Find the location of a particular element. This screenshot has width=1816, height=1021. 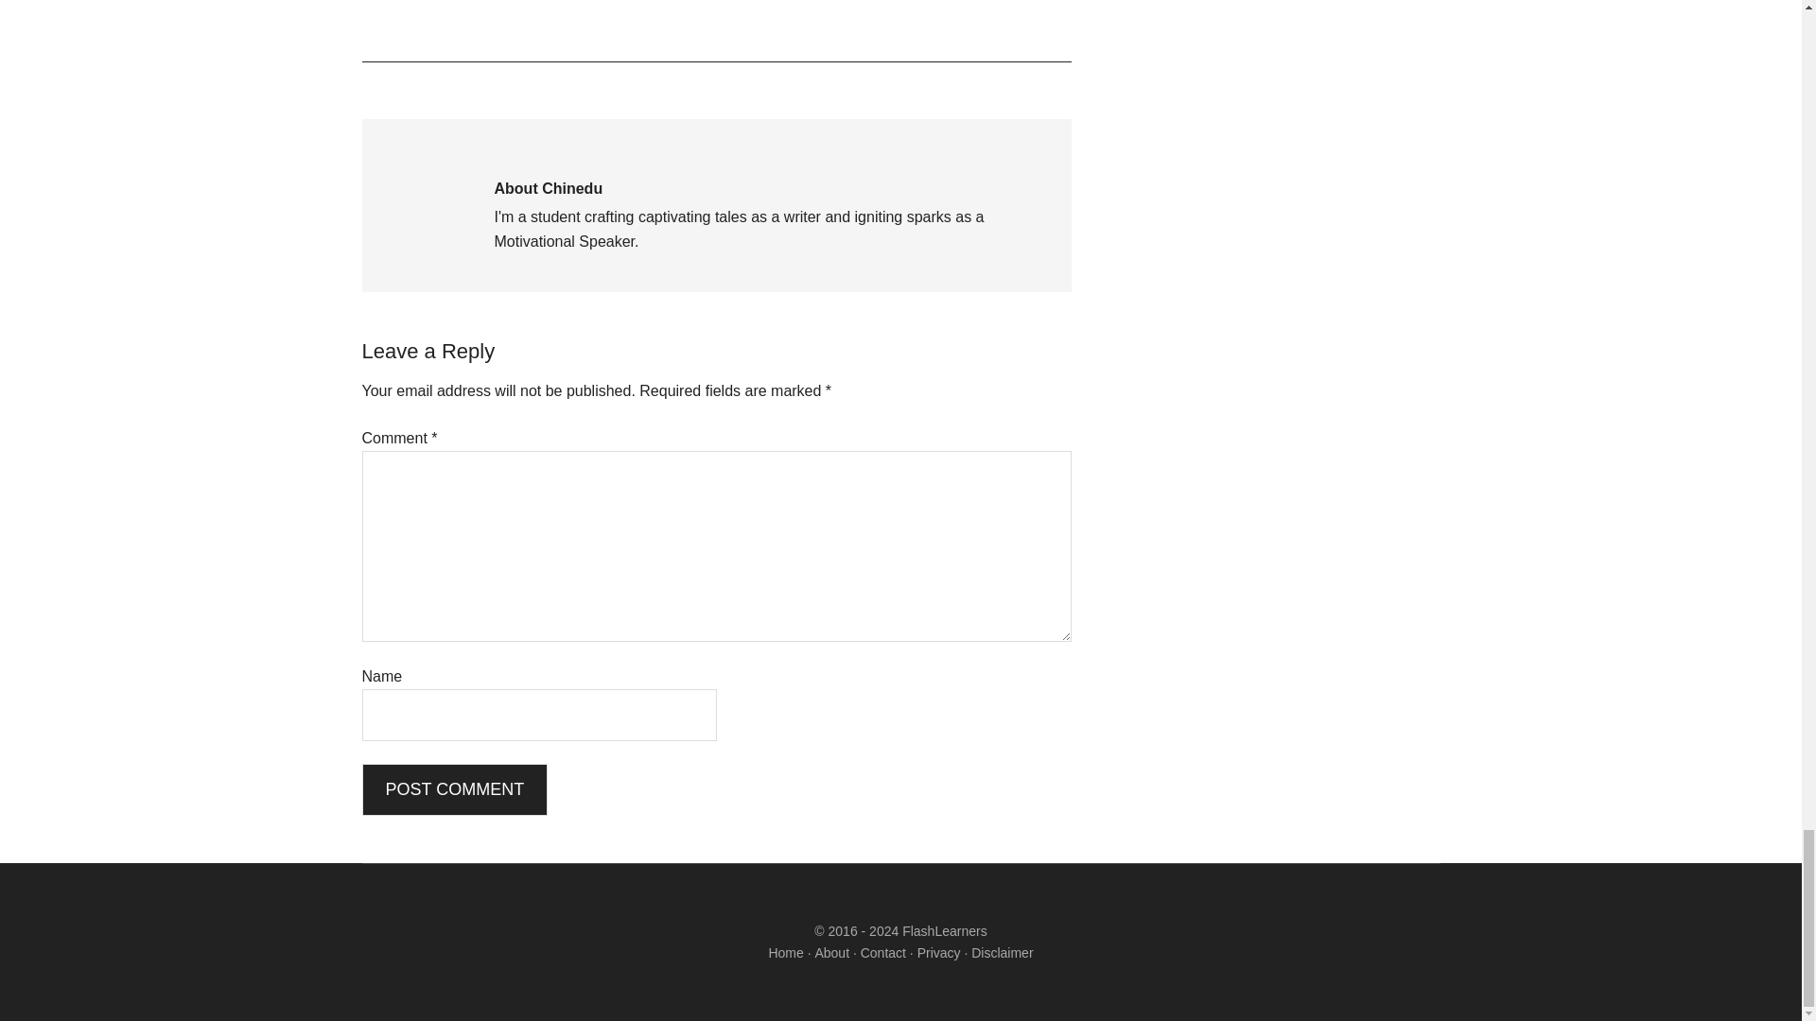

About is located at coordinates (831, 953).